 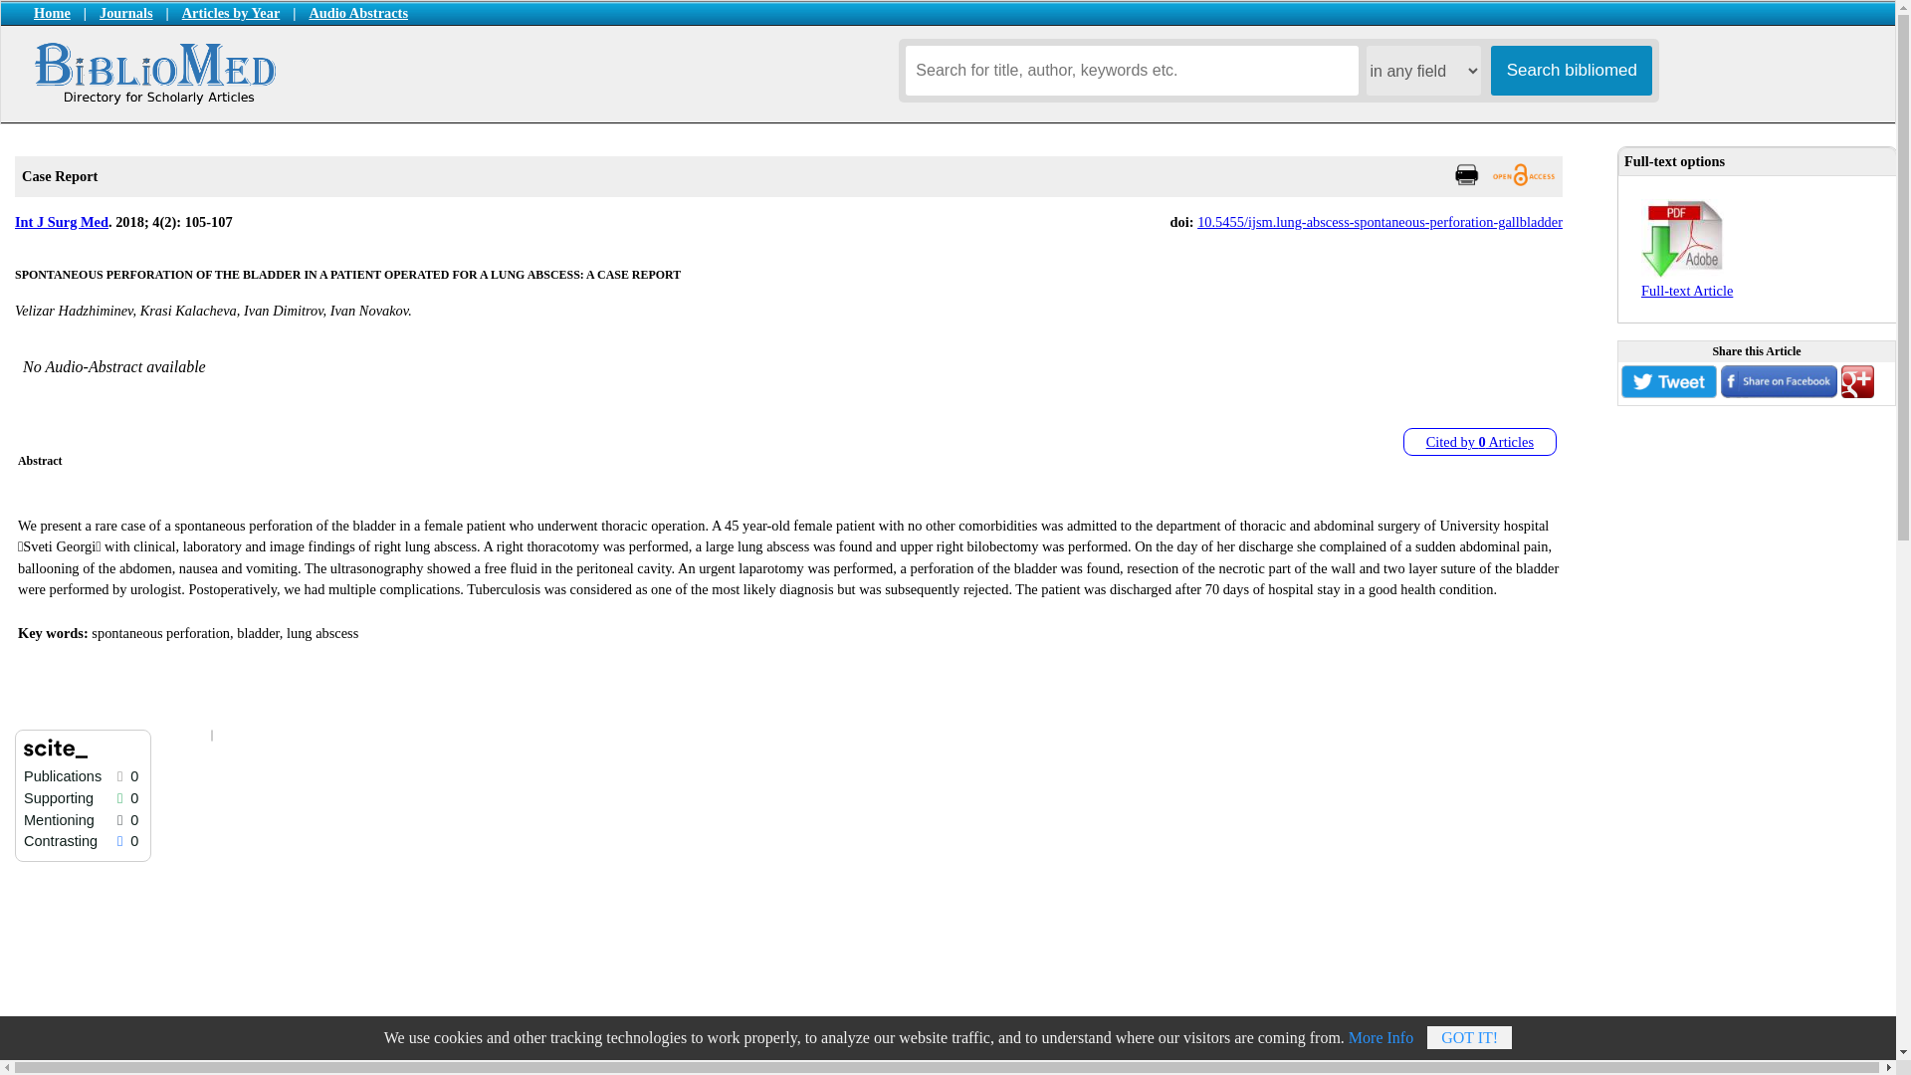 I want to click on Full-text Article, so click(x=1687, y=282).